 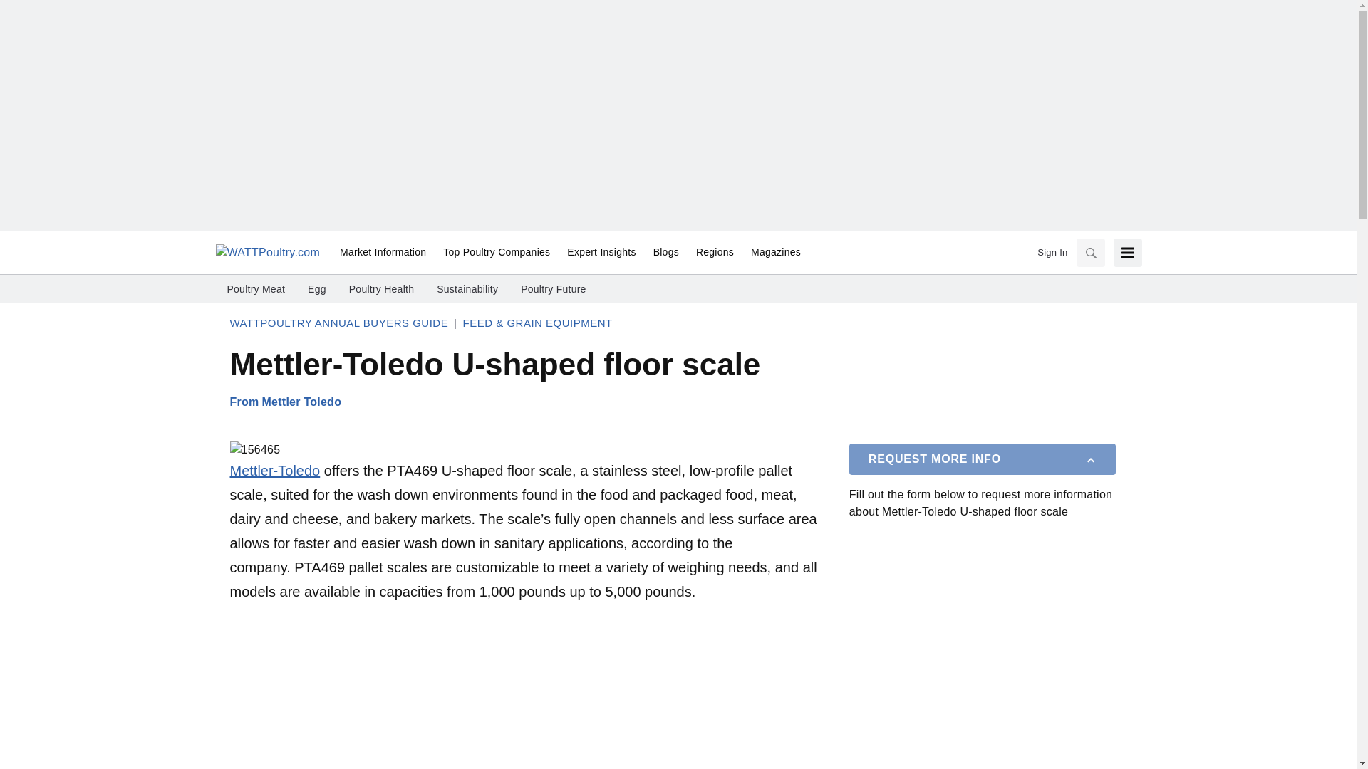 I want to click on Poultry Meat, so click(x=255, y=289).